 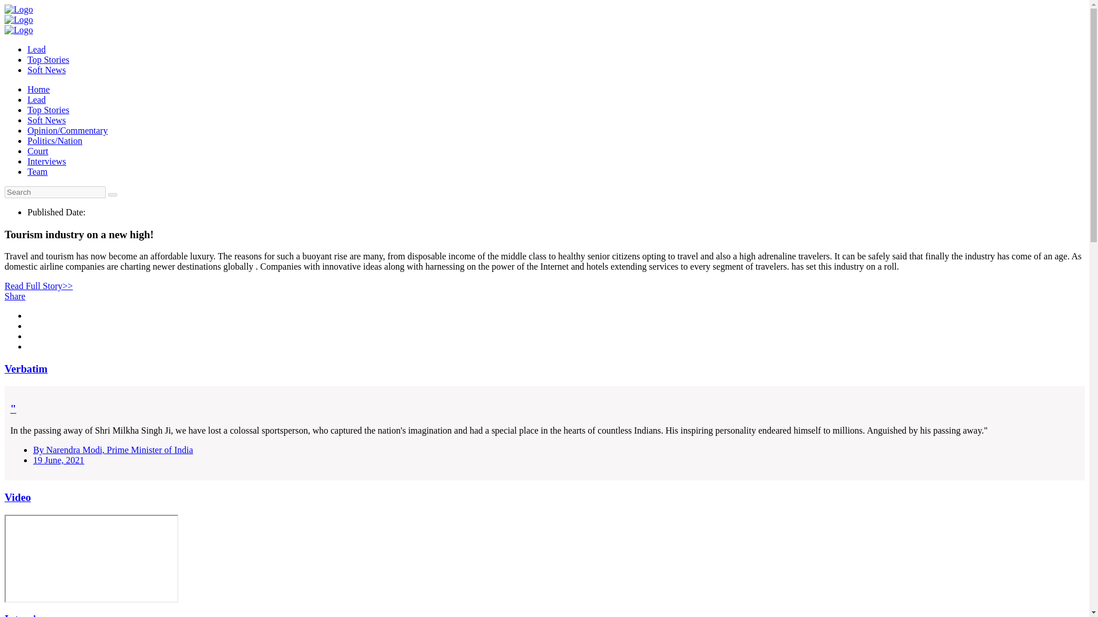 I want to click on Top Stories, so click(x=48, y=110).